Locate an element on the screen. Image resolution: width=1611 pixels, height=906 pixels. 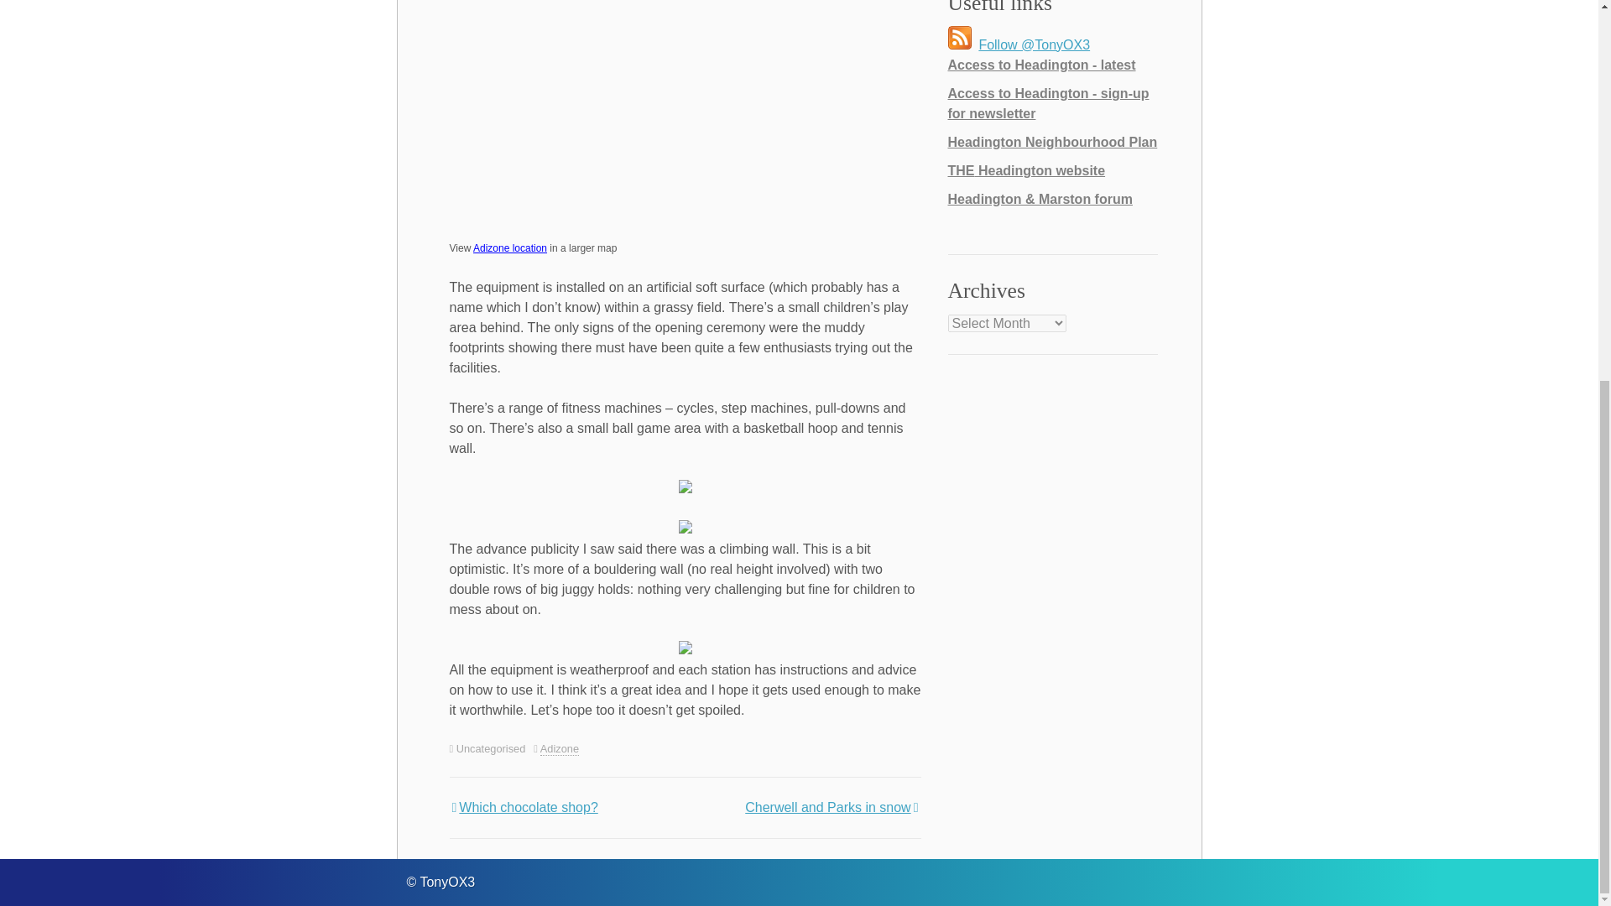
Adizone is located at coordinates (559, 748).